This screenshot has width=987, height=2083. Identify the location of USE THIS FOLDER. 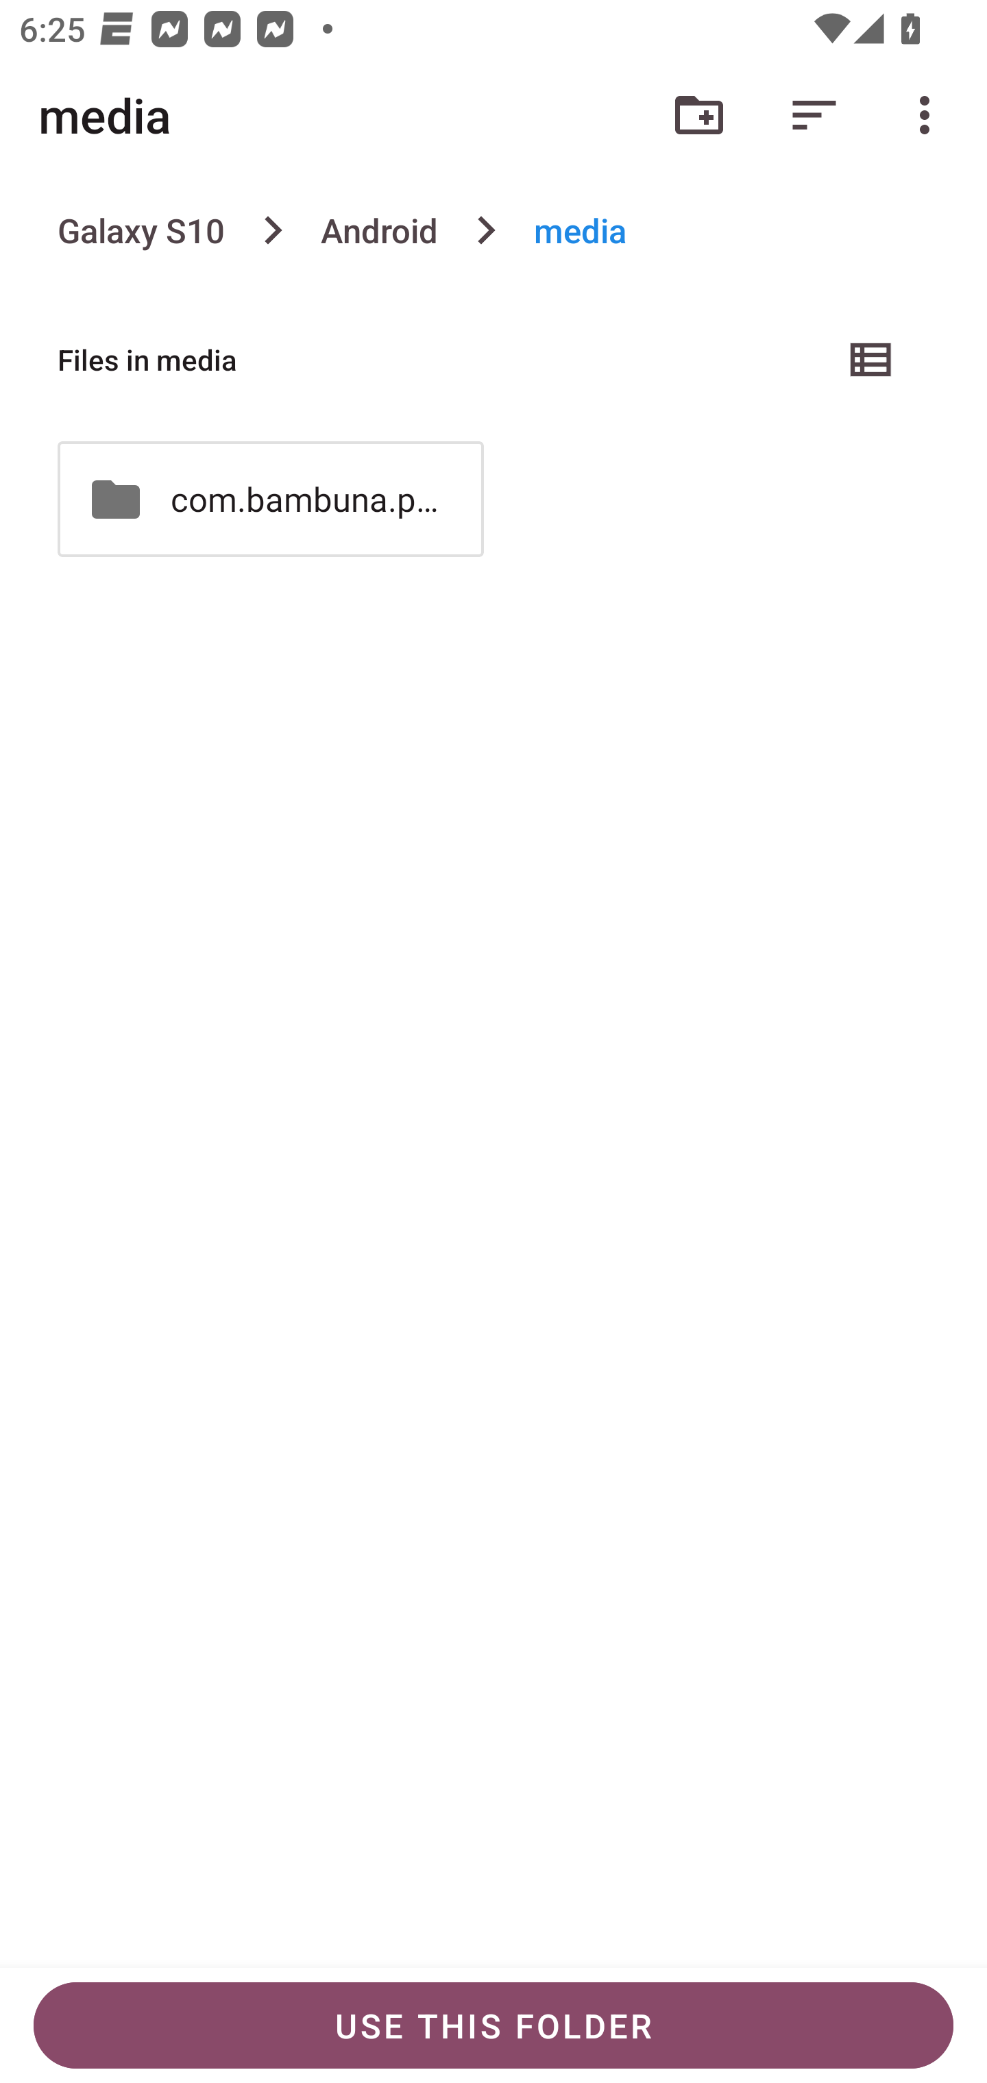
(493, 2025).